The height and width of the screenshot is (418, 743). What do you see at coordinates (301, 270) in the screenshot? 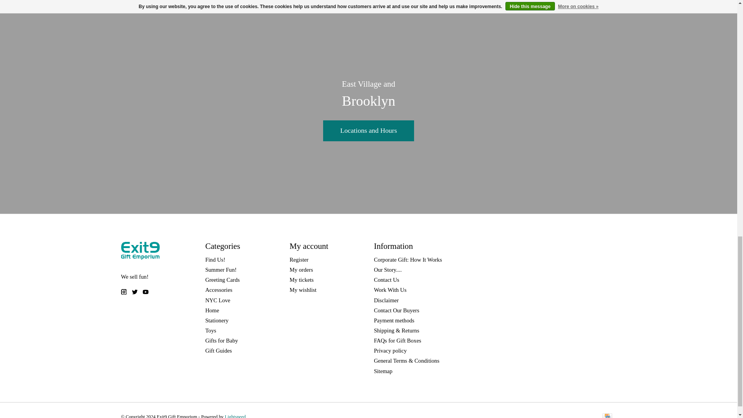
I see `My orders` at bounding box center [301, 270].